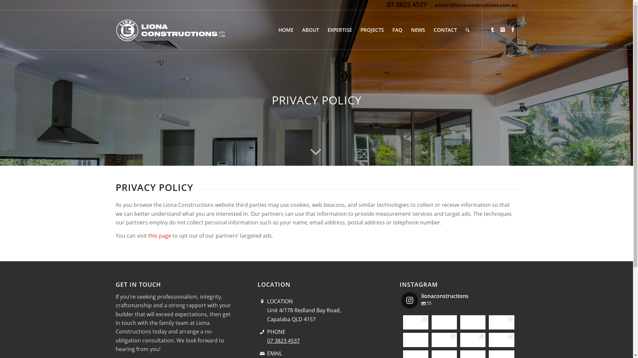  What do you see at coordinates (493, 30) in the screenshot?
I see `Tumblr` at bounding box center [493, 30].